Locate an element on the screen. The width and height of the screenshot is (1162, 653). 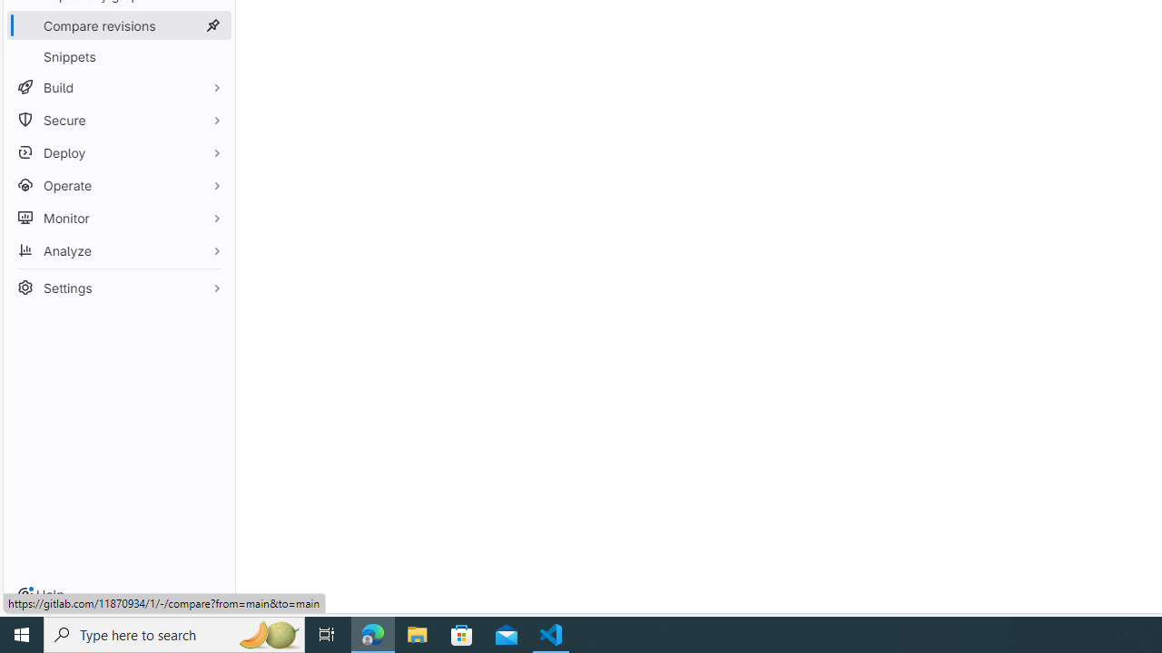
Compare revisions is located at coordinates (118, 25).